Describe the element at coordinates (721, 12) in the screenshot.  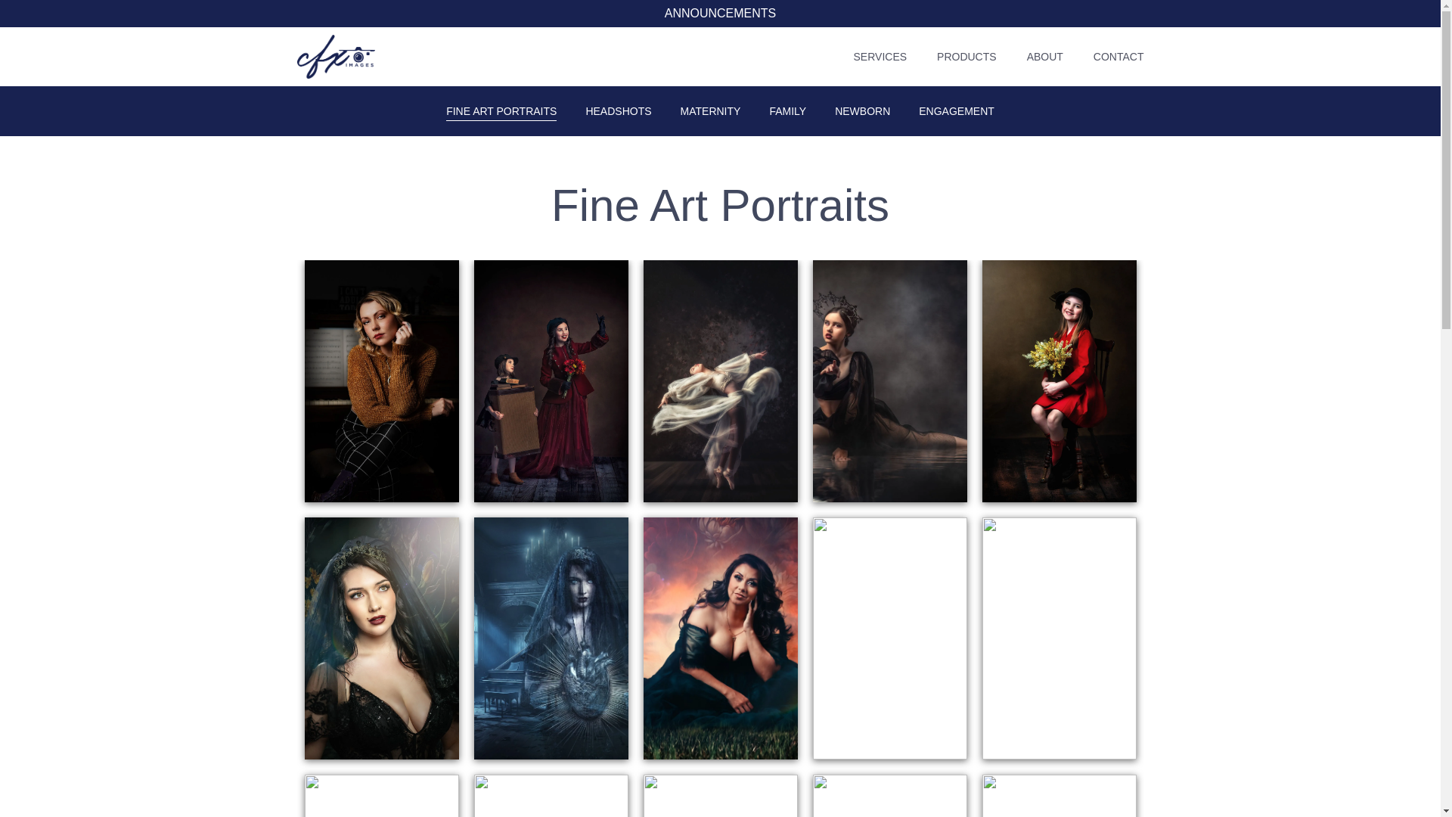
I see `ANNOUNCEMENTS` at that location.